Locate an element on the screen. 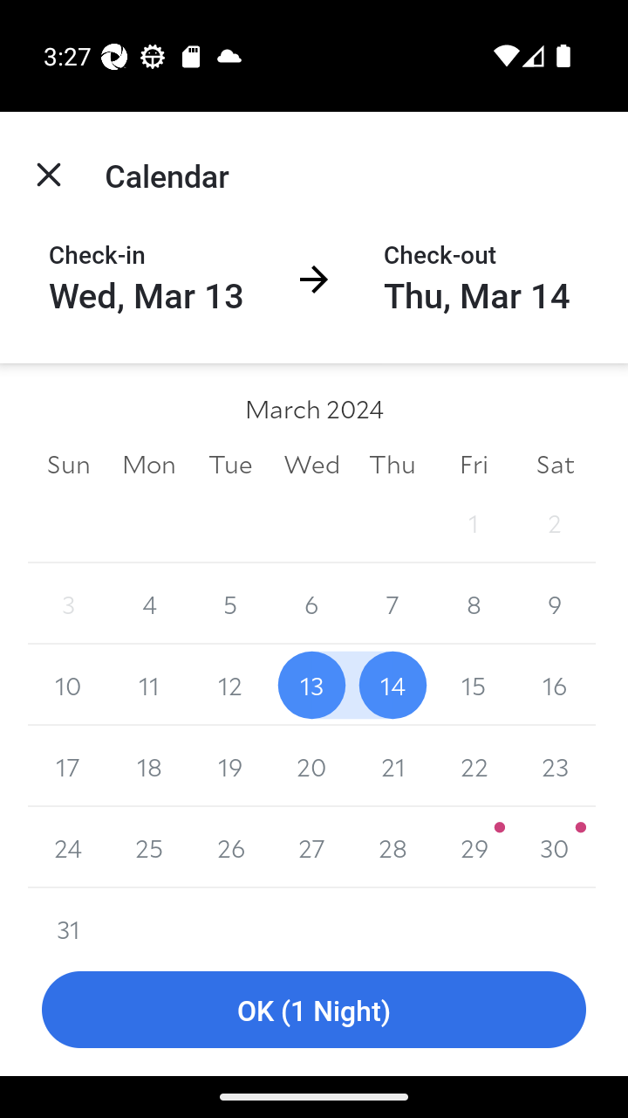 The height and width of the screenshot is (1118, 628). 2 2 March 2024 is located at coordinates (555, 522).